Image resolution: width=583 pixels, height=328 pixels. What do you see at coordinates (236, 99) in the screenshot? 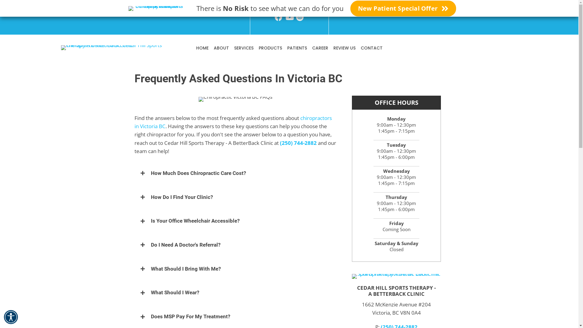
I see `Chiropractic Victoria BC FAQs` at bounding box center [236, 99].